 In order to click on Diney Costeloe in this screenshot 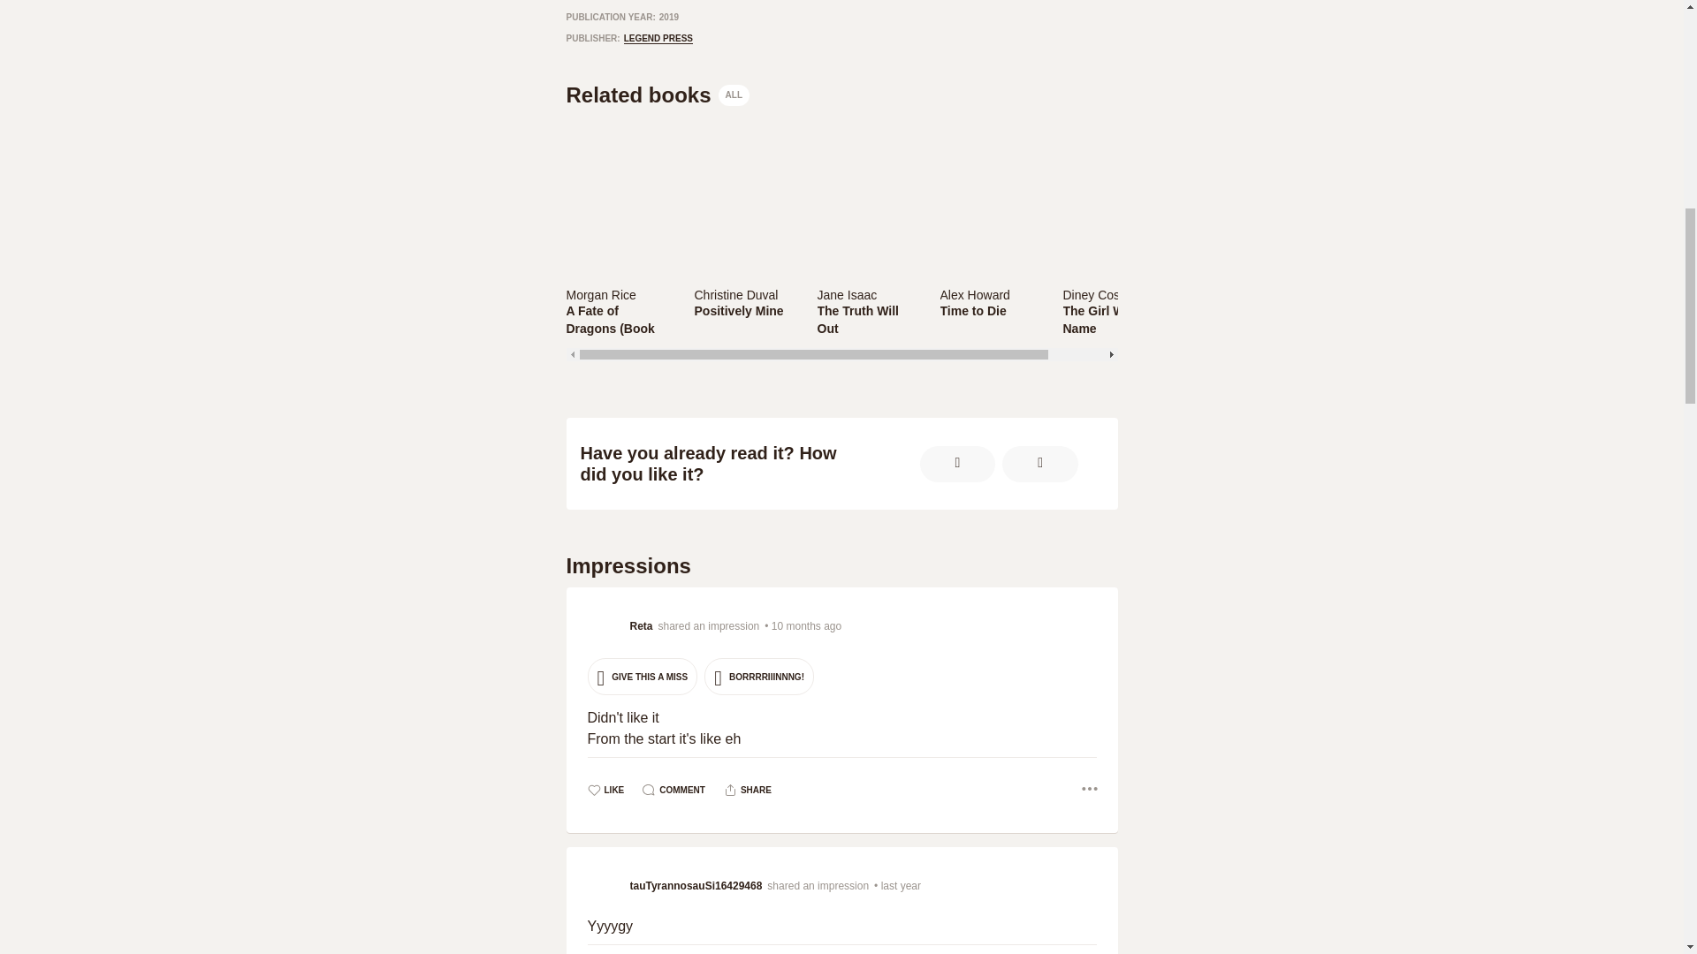, I will do `click(1104, 295)`.